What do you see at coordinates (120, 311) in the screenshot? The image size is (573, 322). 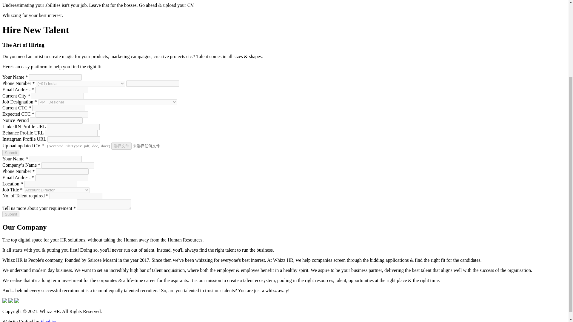 I see `Privacy Policy` at bounding box center [120, 311].